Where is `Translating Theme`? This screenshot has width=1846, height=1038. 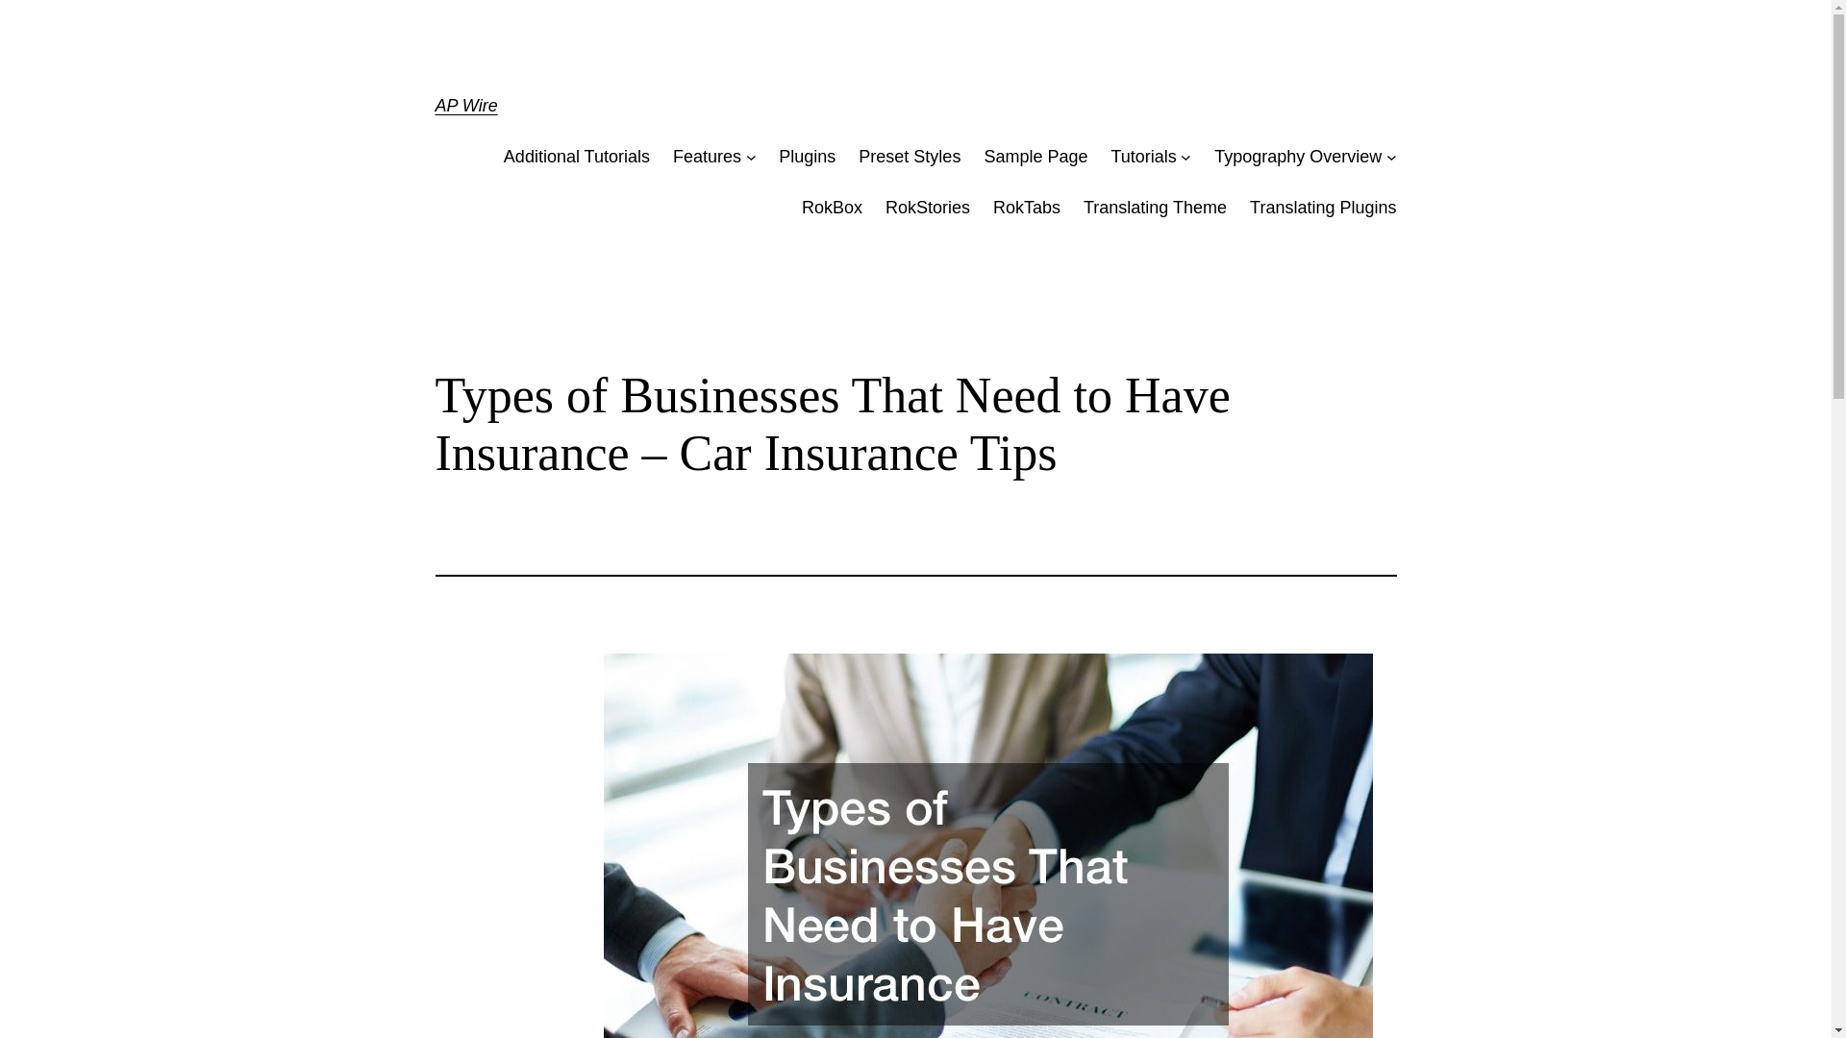
Translating Theme is located at coordinates (1156, 208).